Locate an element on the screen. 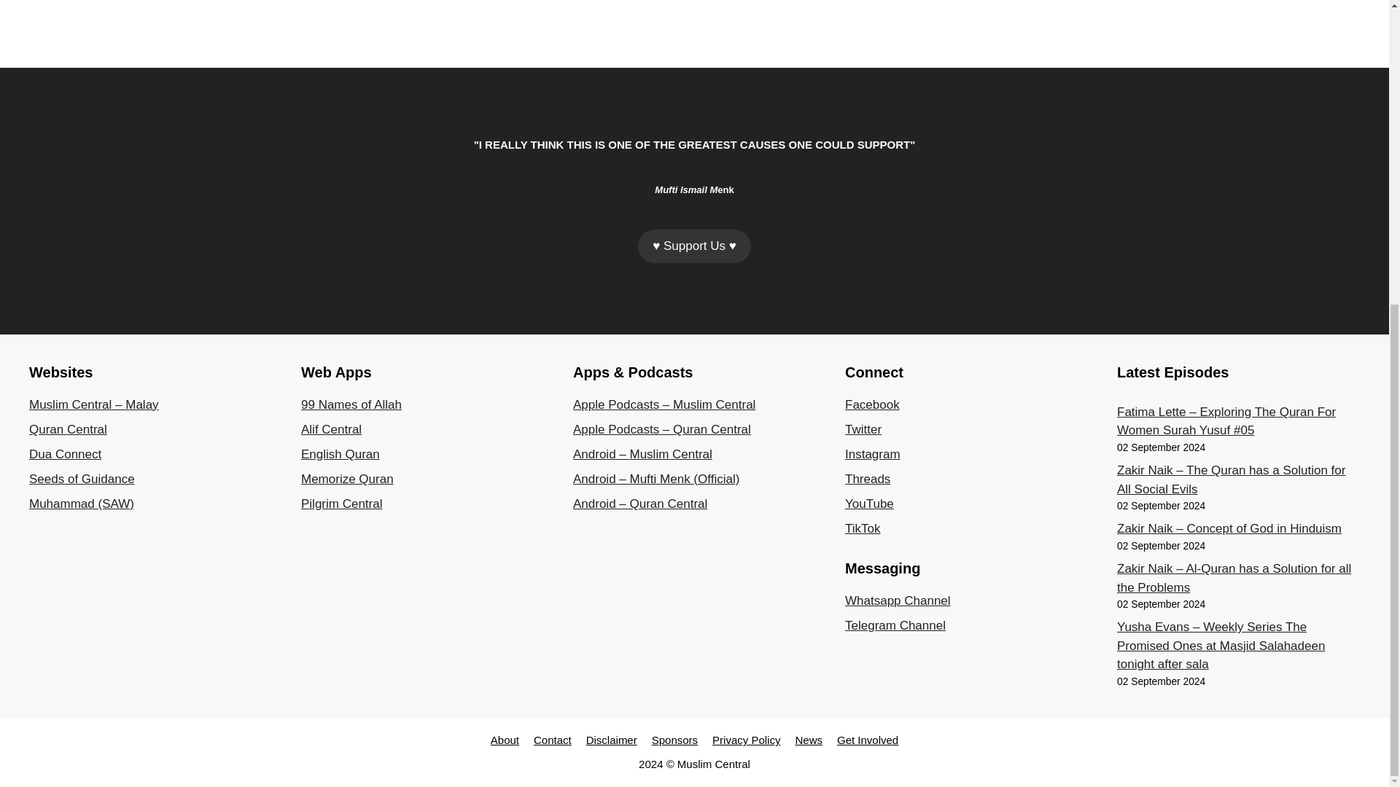  Twitter is located at coordinates (863, 429).